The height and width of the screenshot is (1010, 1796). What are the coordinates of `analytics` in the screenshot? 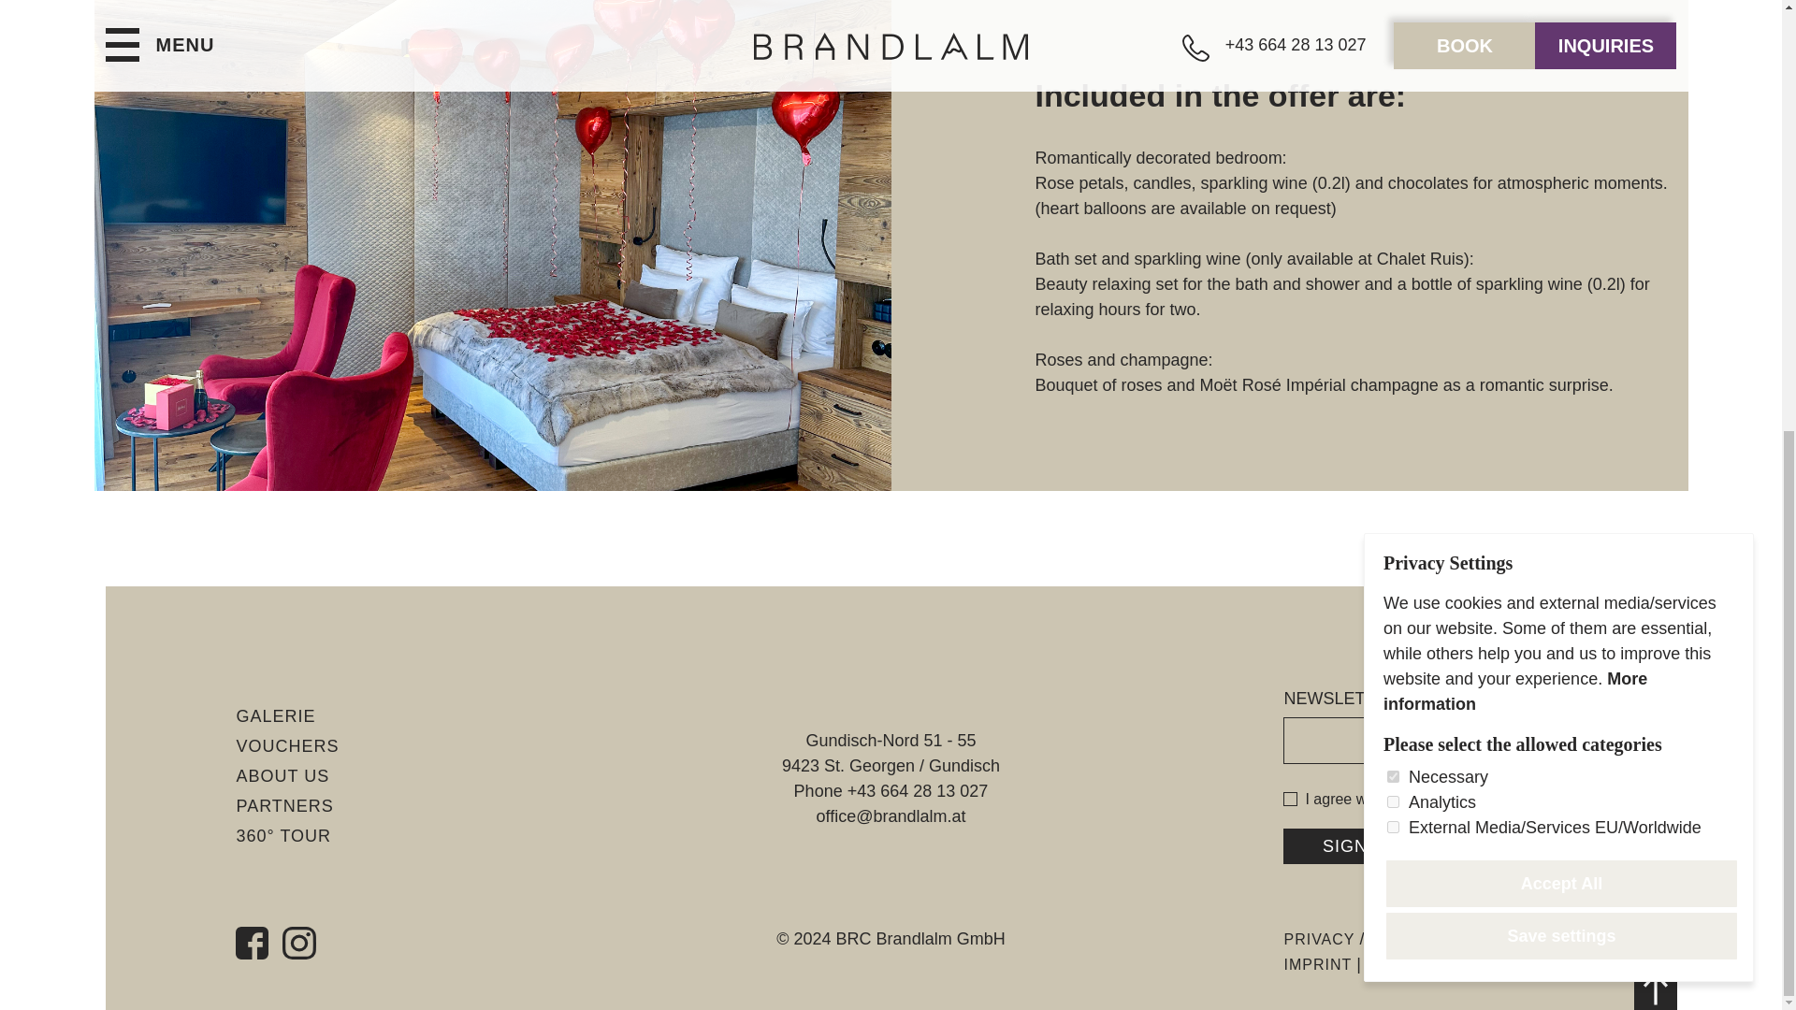 It's located at (1392, 56).